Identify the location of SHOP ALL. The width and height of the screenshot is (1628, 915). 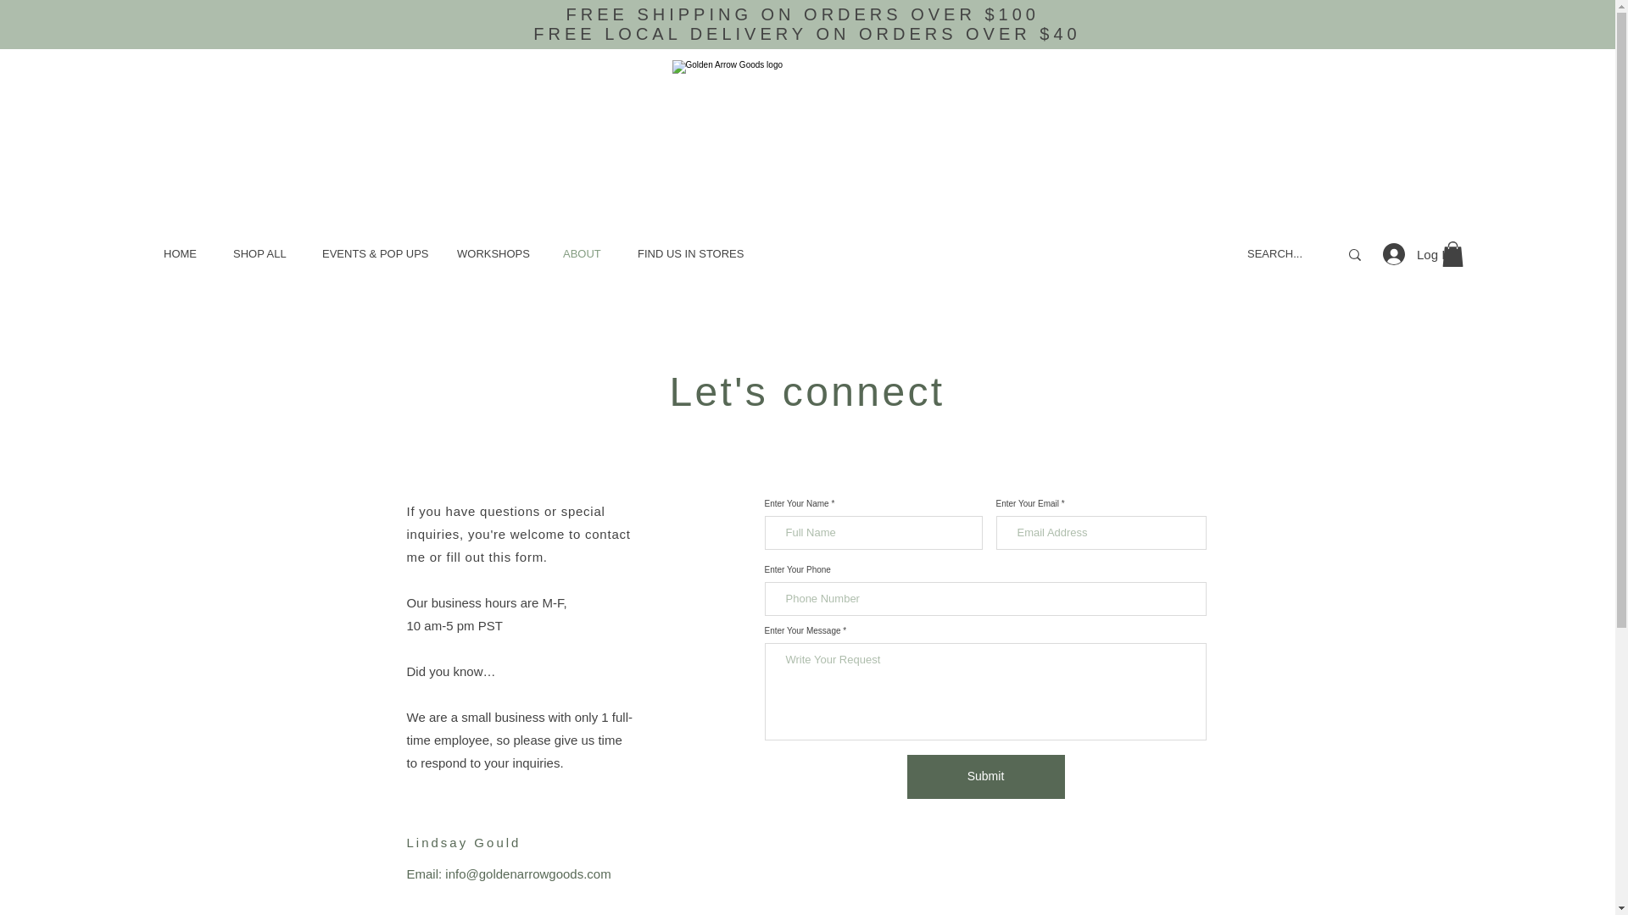
(265, 254).